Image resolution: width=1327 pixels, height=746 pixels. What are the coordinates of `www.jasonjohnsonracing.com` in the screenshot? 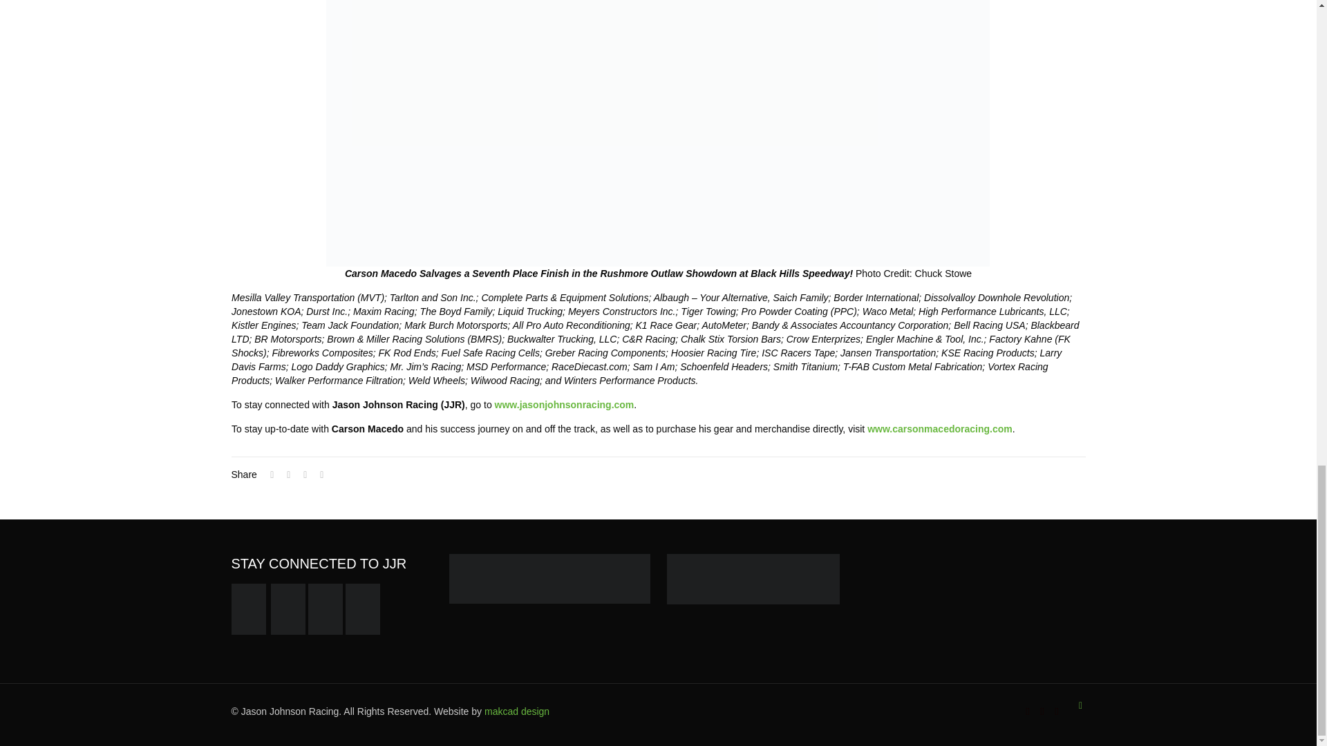 It's located at (564, 405).